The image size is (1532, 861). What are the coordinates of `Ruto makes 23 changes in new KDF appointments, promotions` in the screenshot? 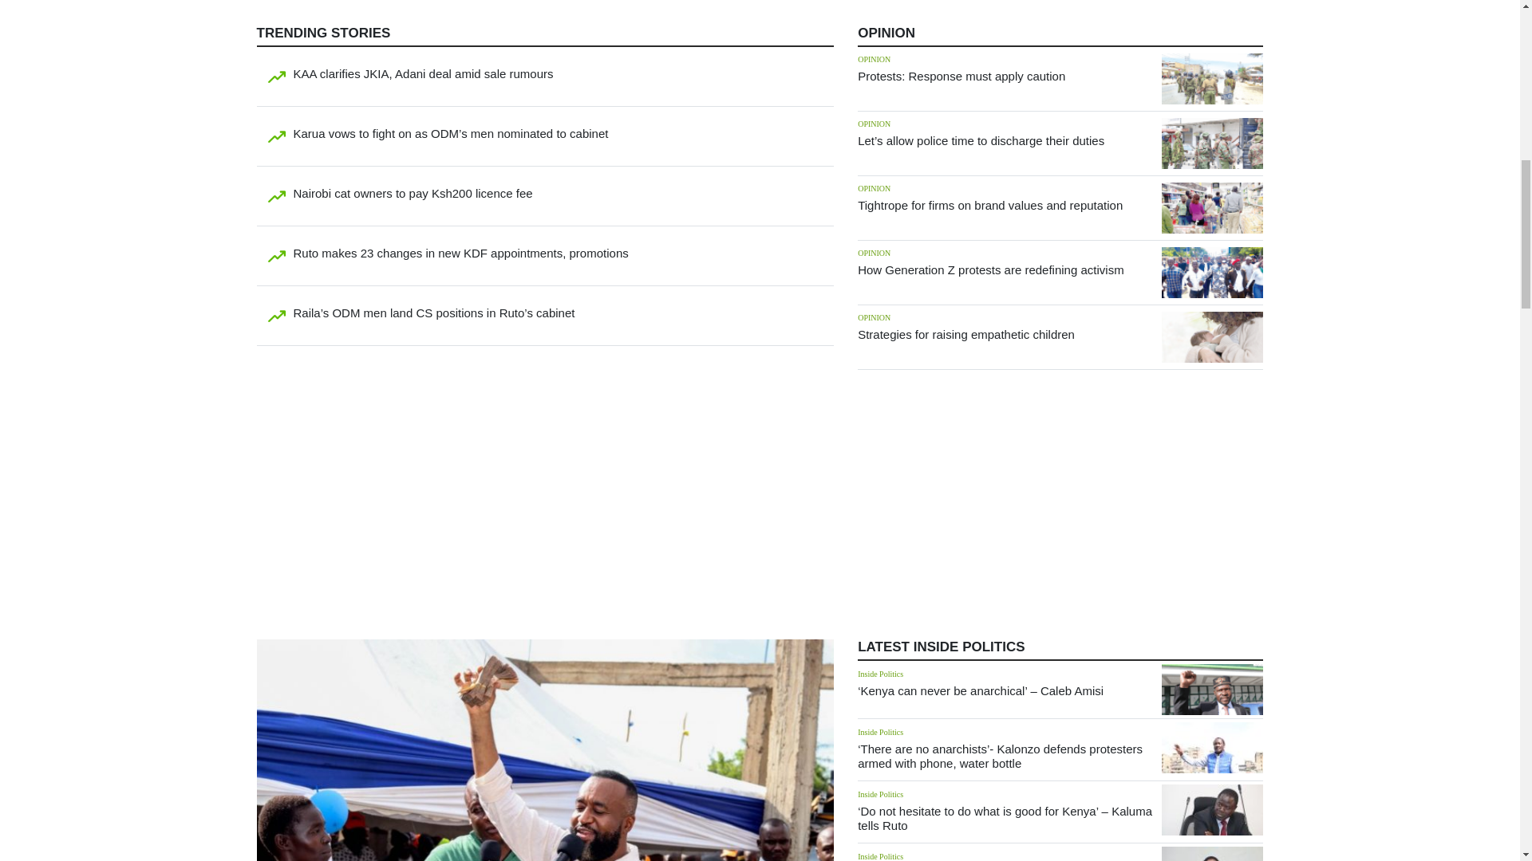 It's located at (461, 253).